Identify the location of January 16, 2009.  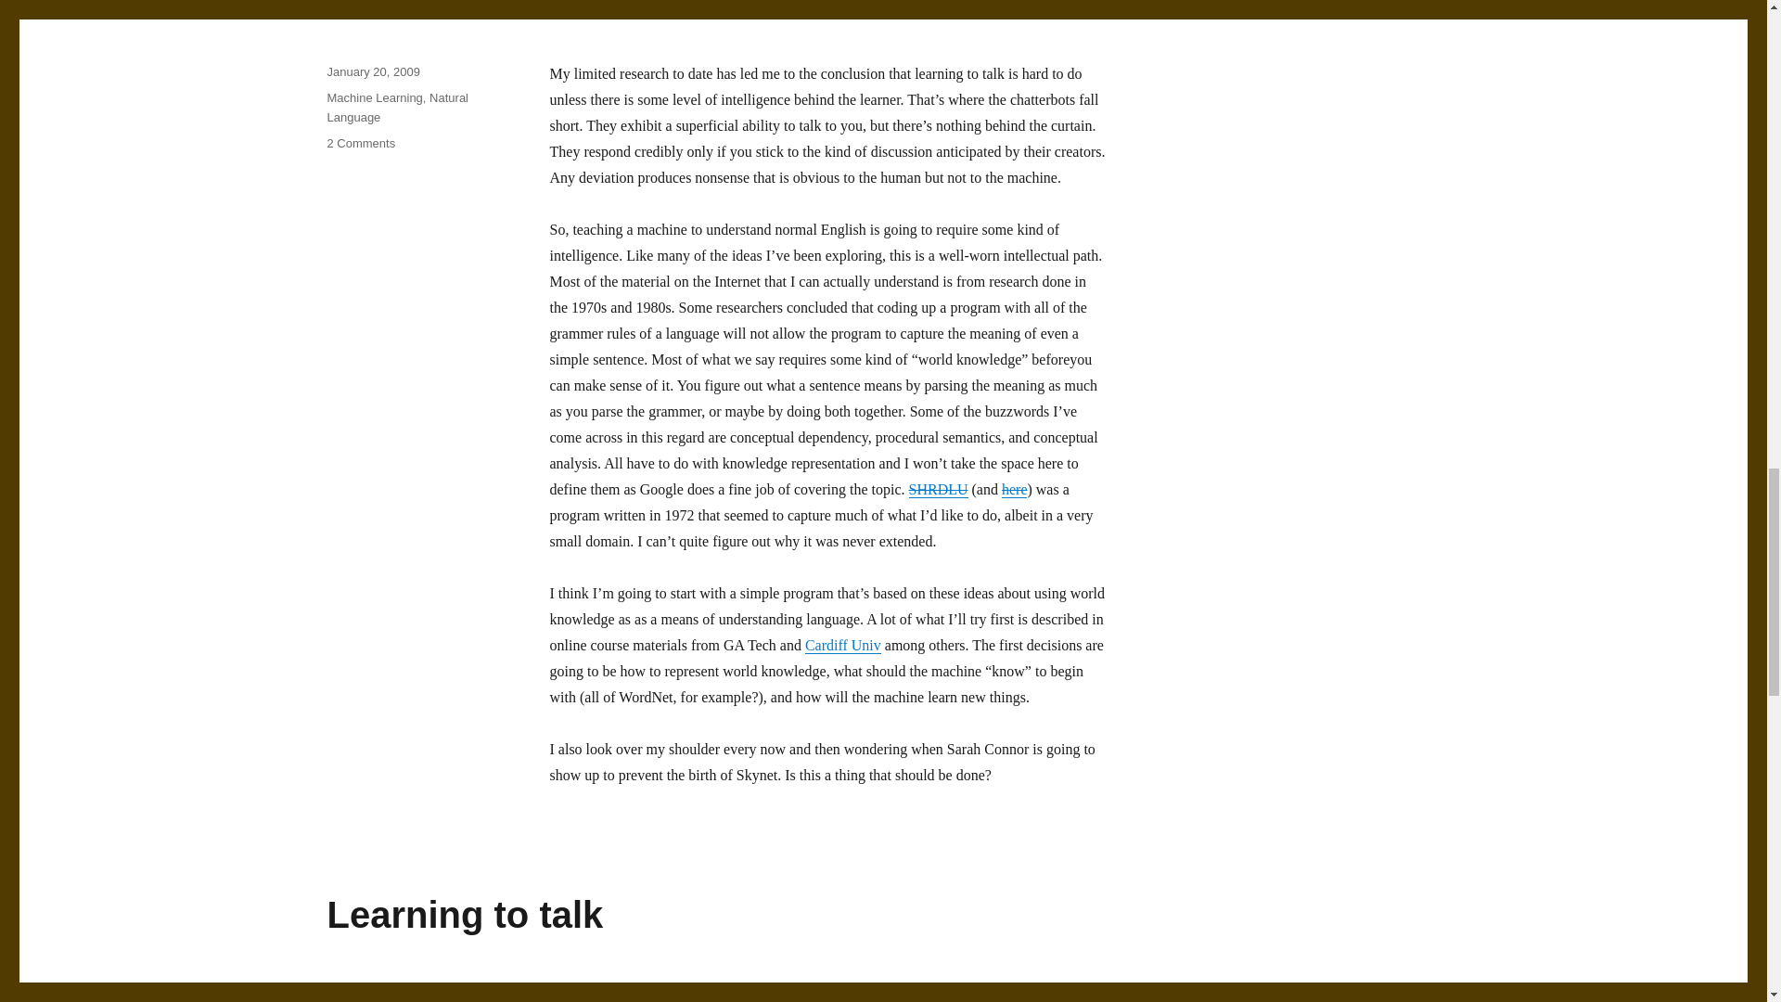
(372, 987).